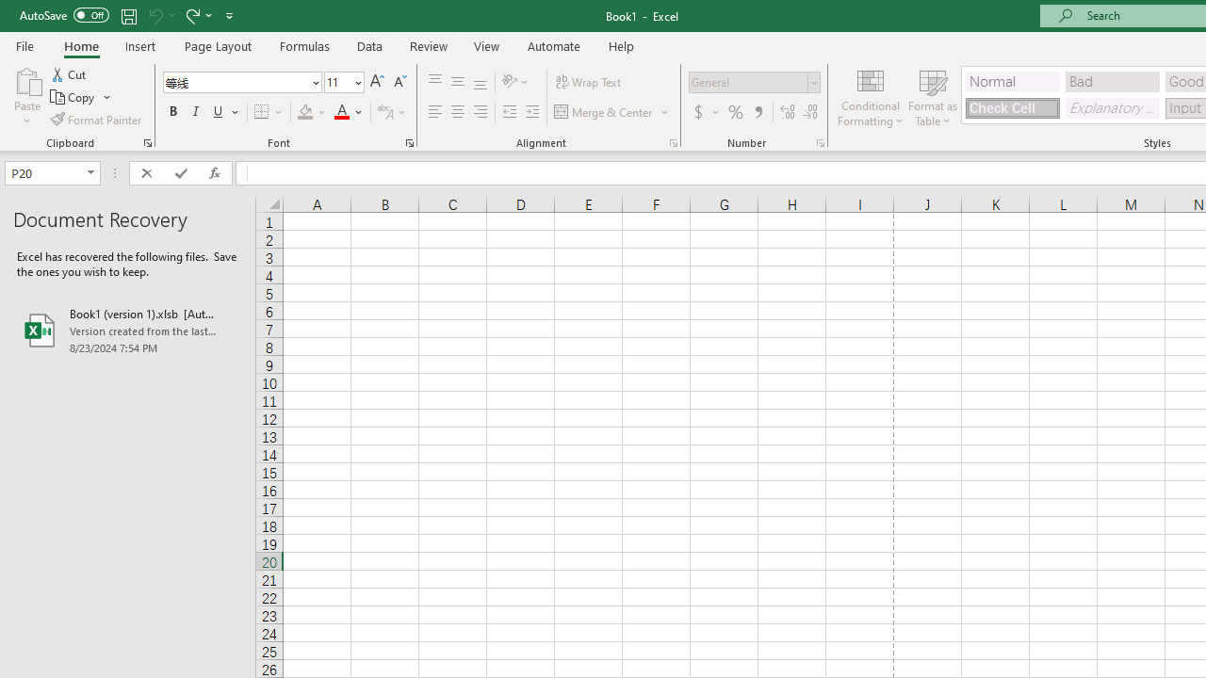 This screenshot has width=1206, height=678. Describe the element at coordinates (392, 113) in the screenshot. I see `Show Phonetic Field` at that location.